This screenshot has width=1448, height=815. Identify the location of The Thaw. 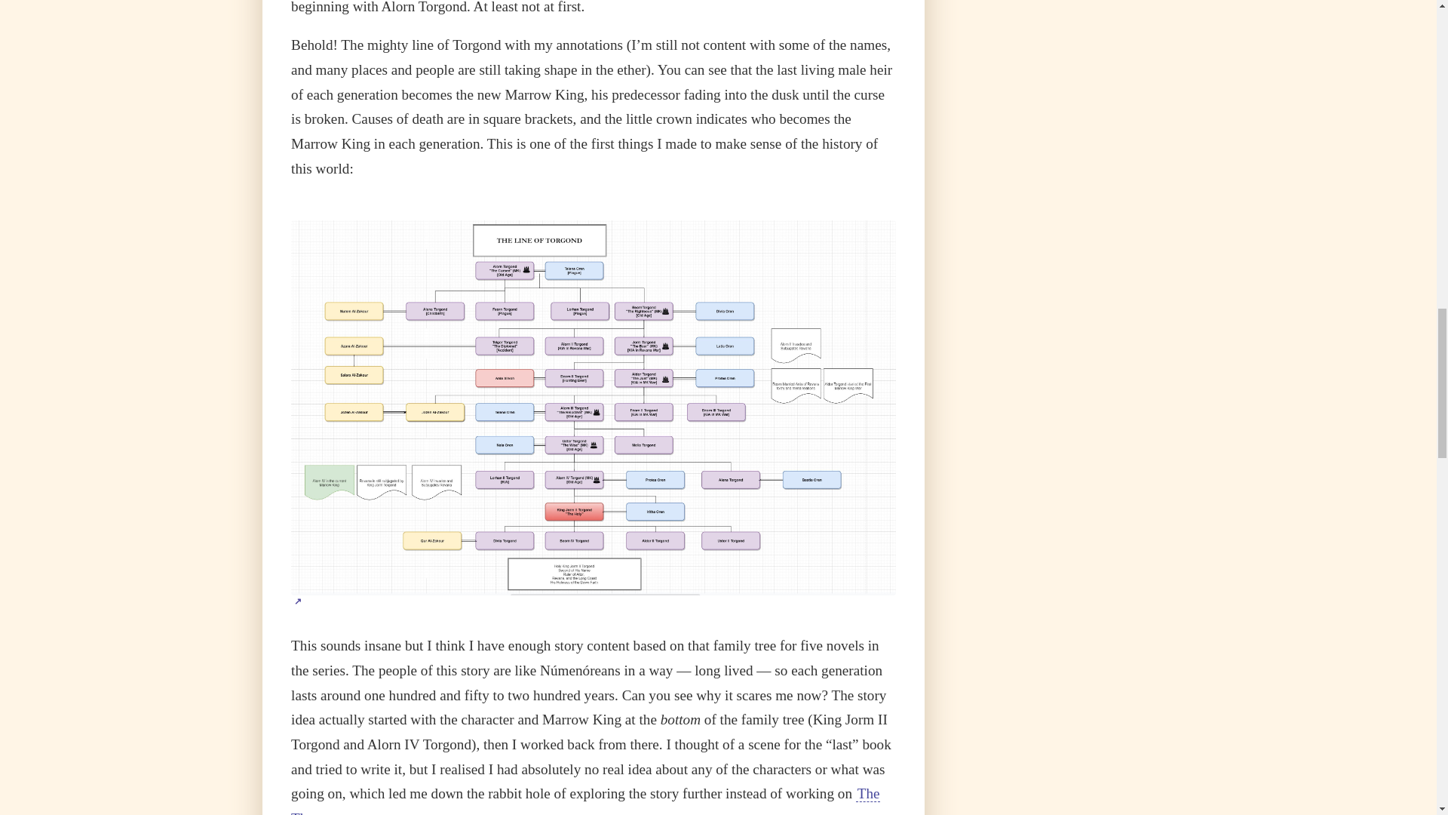
(584, 800).